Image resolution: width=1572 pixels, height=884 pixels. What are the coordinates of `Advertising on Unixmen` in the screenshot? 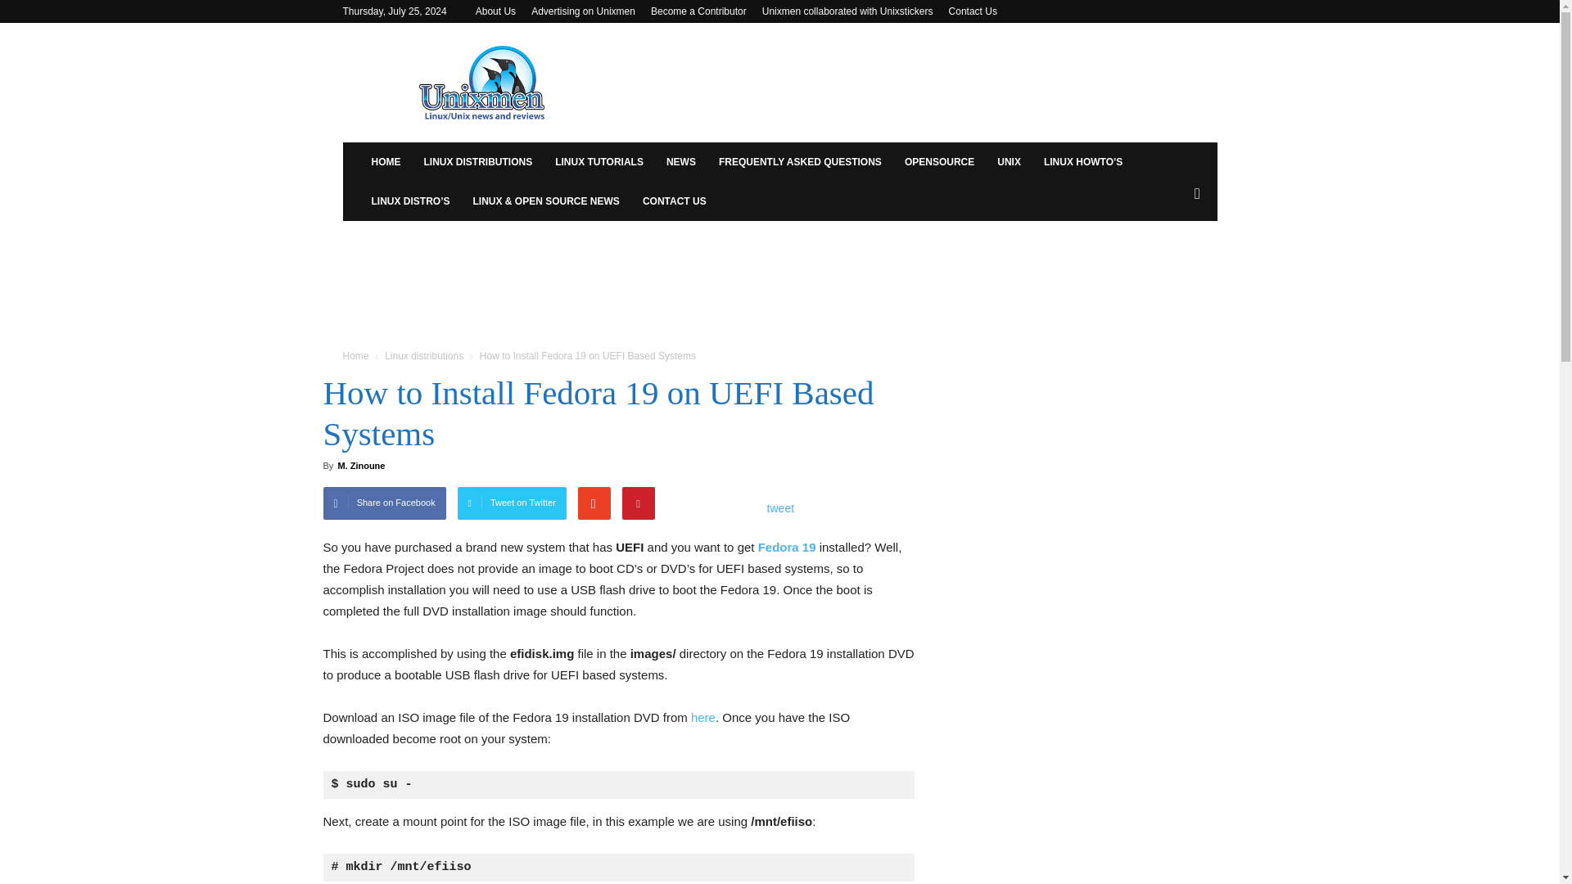 It's located at (583, 11).